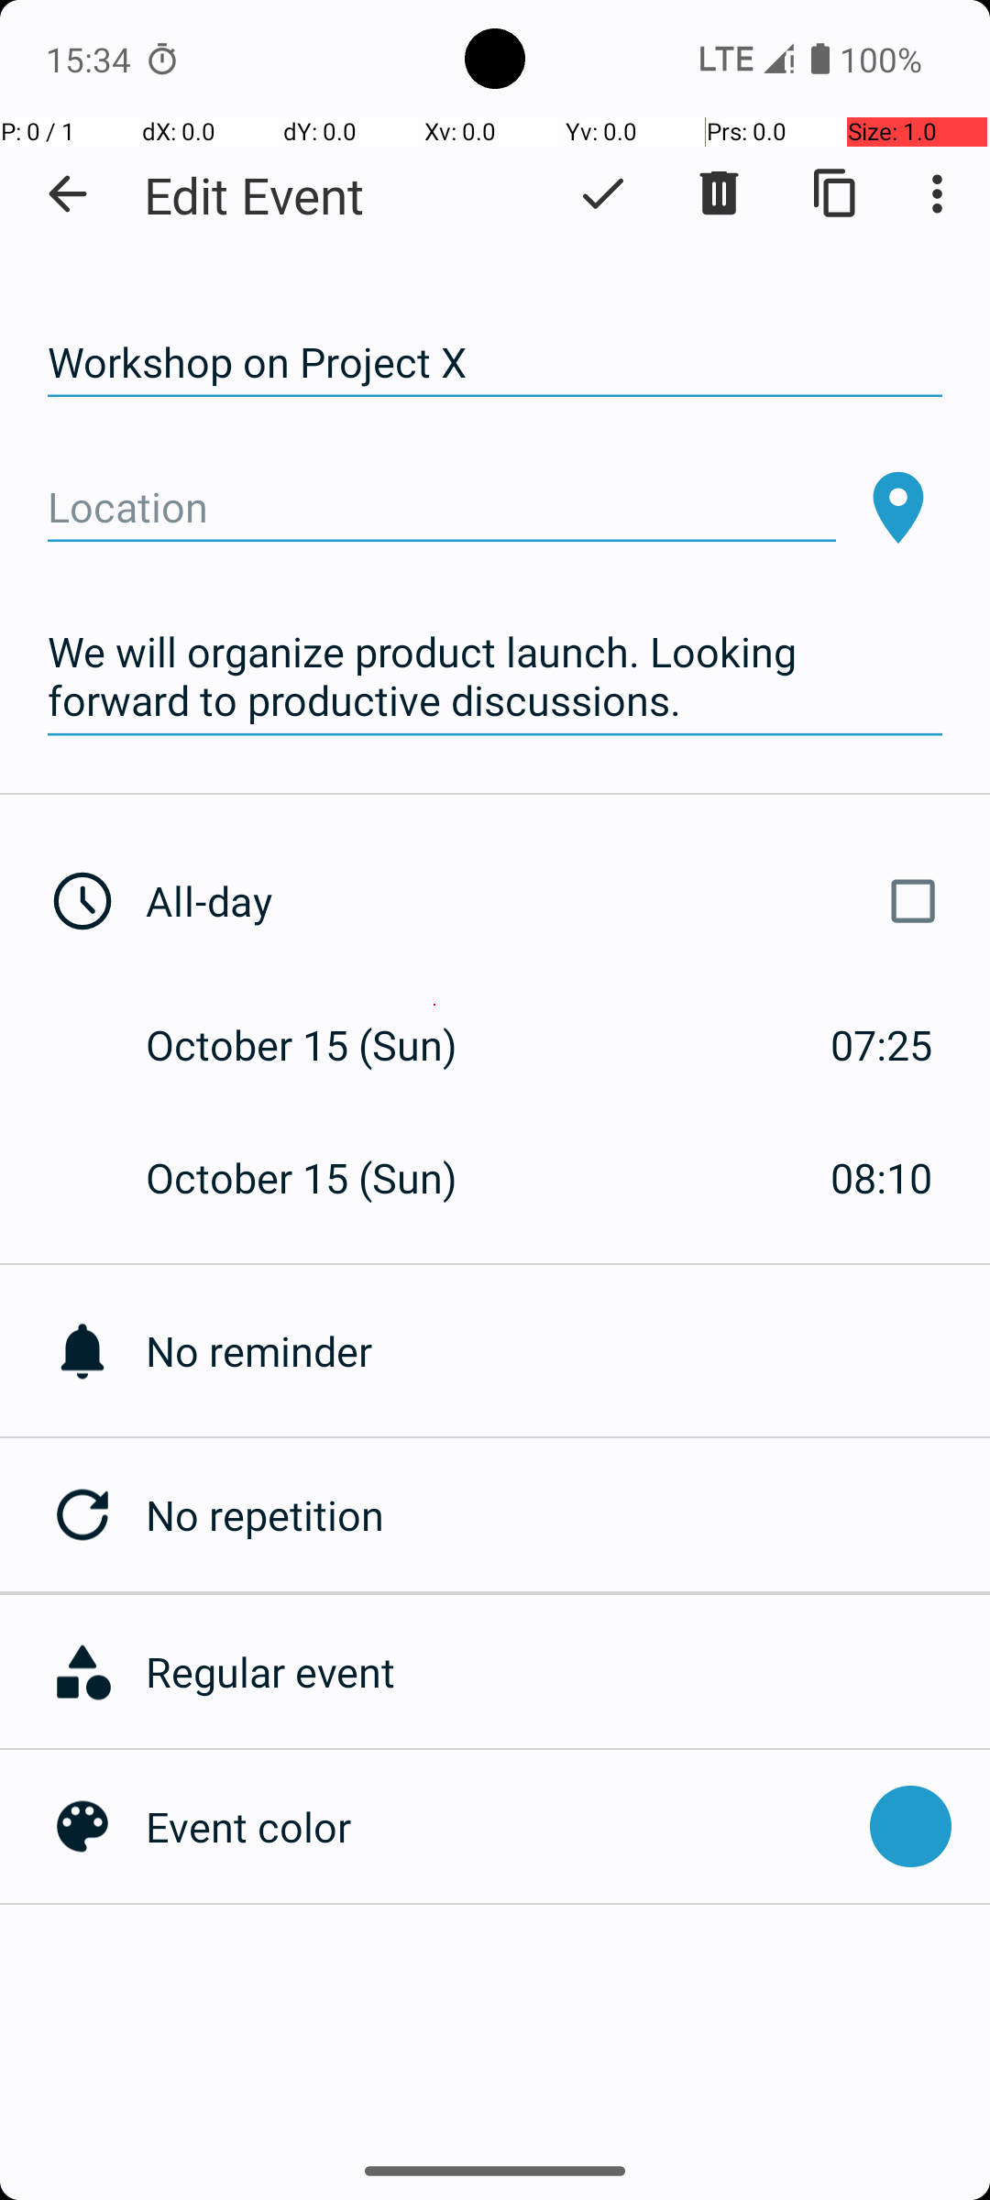 This screenshot has height=2200, width=990. What do you see at coordinates (495, 676) in the screenshot?
I see `We will organize product launch. Looking forward to productive discussions.` at bounding box center [495, 676].